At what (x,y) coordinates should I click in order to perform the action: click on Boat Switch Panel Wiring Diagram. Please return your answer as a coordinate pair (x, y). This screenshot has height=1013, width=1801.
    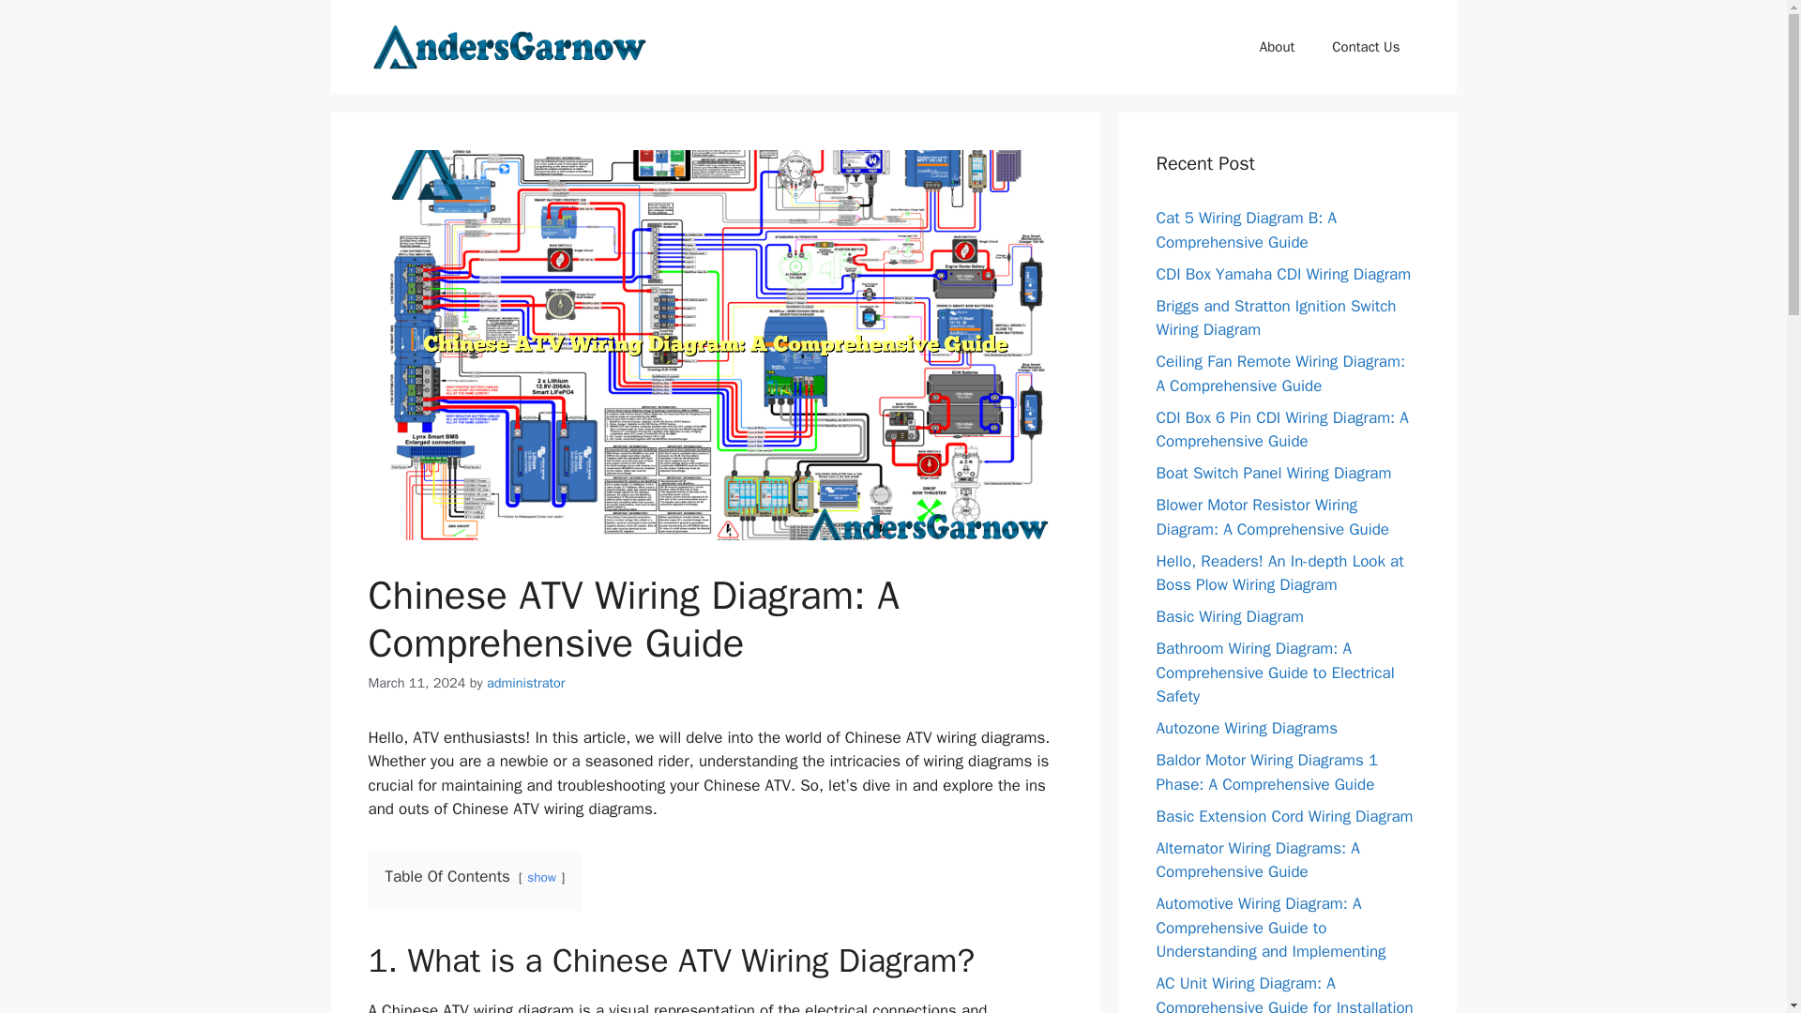
    Looking at the image, I should click on (1273, 473).